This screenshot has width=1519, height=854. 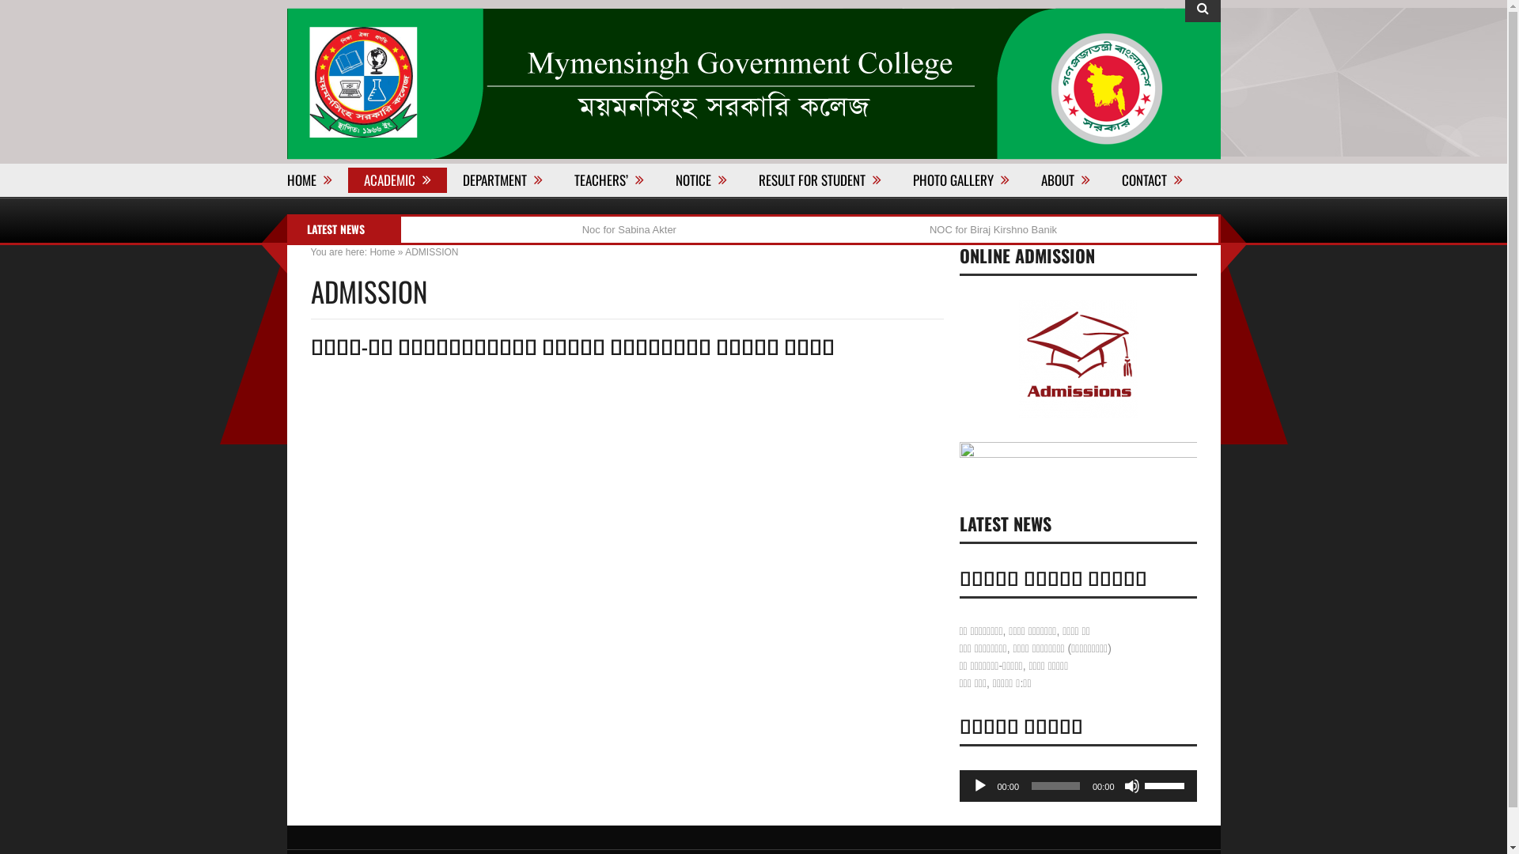 What do you see at coordinates (820, 180) in the screenshot?
I see `RESULT FOR STUDENT` at bounding box center [820, 180].